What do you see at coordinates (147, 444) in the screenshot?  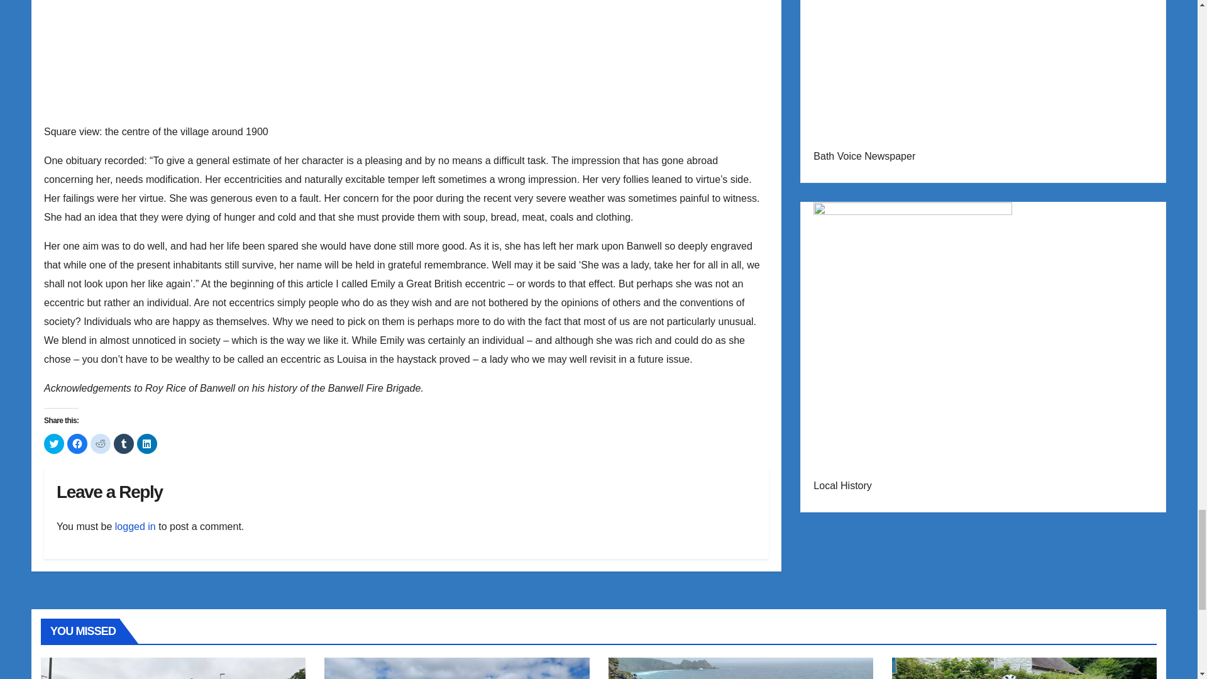 I see `Click to share on LinkedIn` at bounding box center [147, 444].